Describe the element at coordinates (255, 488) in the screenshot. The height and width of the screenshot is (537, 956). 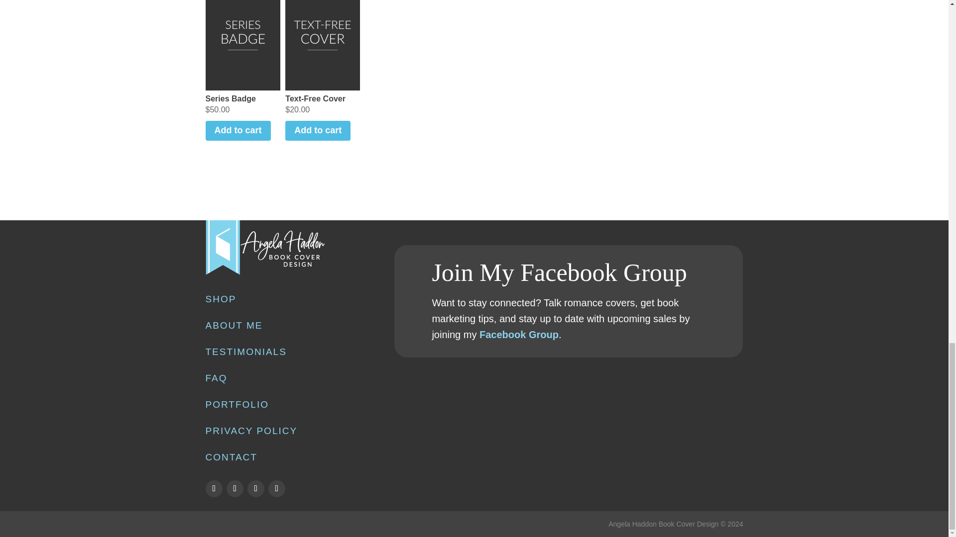
I see `Follow on Instagram` at that location.